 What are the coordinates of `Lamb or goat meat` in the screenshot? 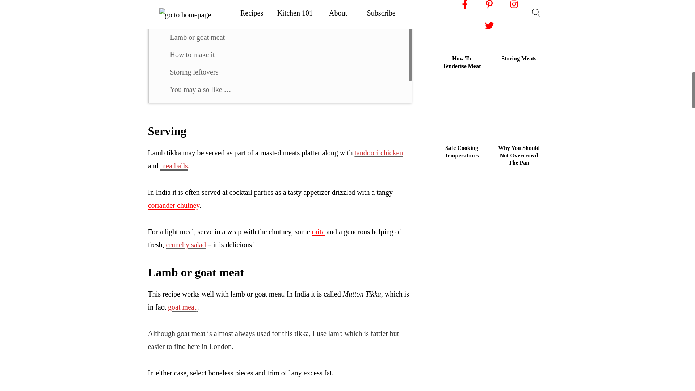 It's located at (198, 37).